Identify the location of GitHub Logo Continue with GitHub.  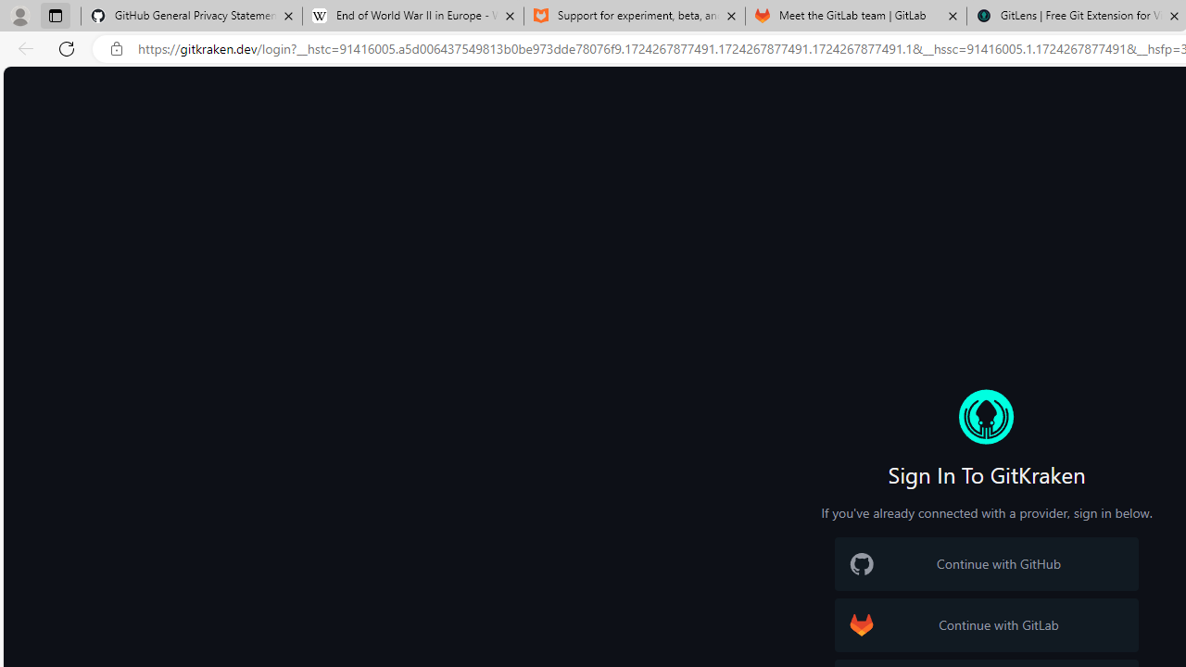
(986, 563).